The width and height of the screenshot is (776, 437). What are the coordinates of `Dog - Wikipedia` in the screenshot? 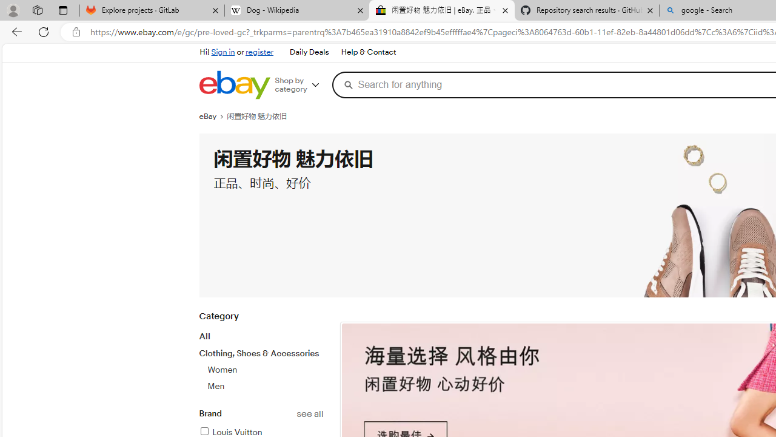 It's located at (297, 11).